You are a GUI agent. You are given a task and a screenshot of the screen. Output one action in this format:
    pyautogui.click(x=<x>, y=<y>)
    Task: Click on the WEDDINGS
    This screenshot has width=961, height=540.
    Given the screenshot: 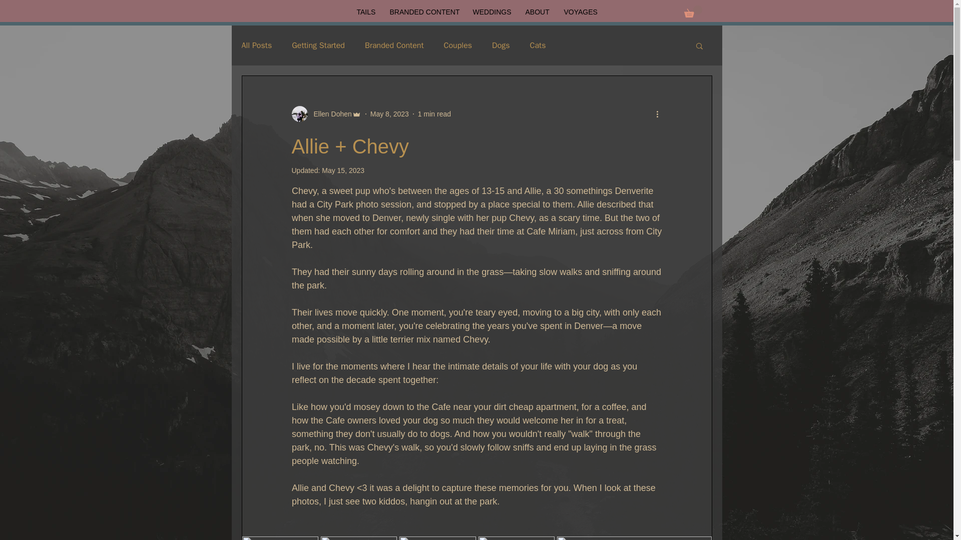 What is the action you would take?
    pyautogui.click(x=492, y=12)
    